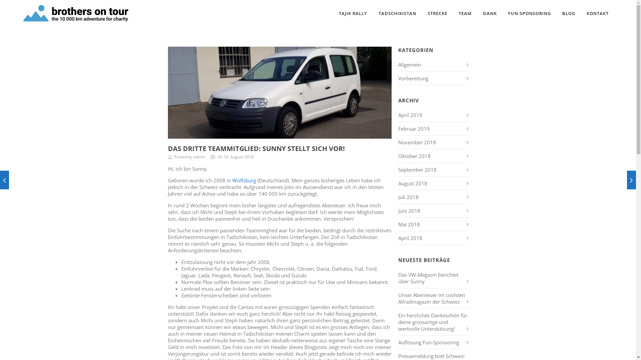  Describe the element at coordinates (569, 13) in the screenshot. I see `BLOG` at that location.